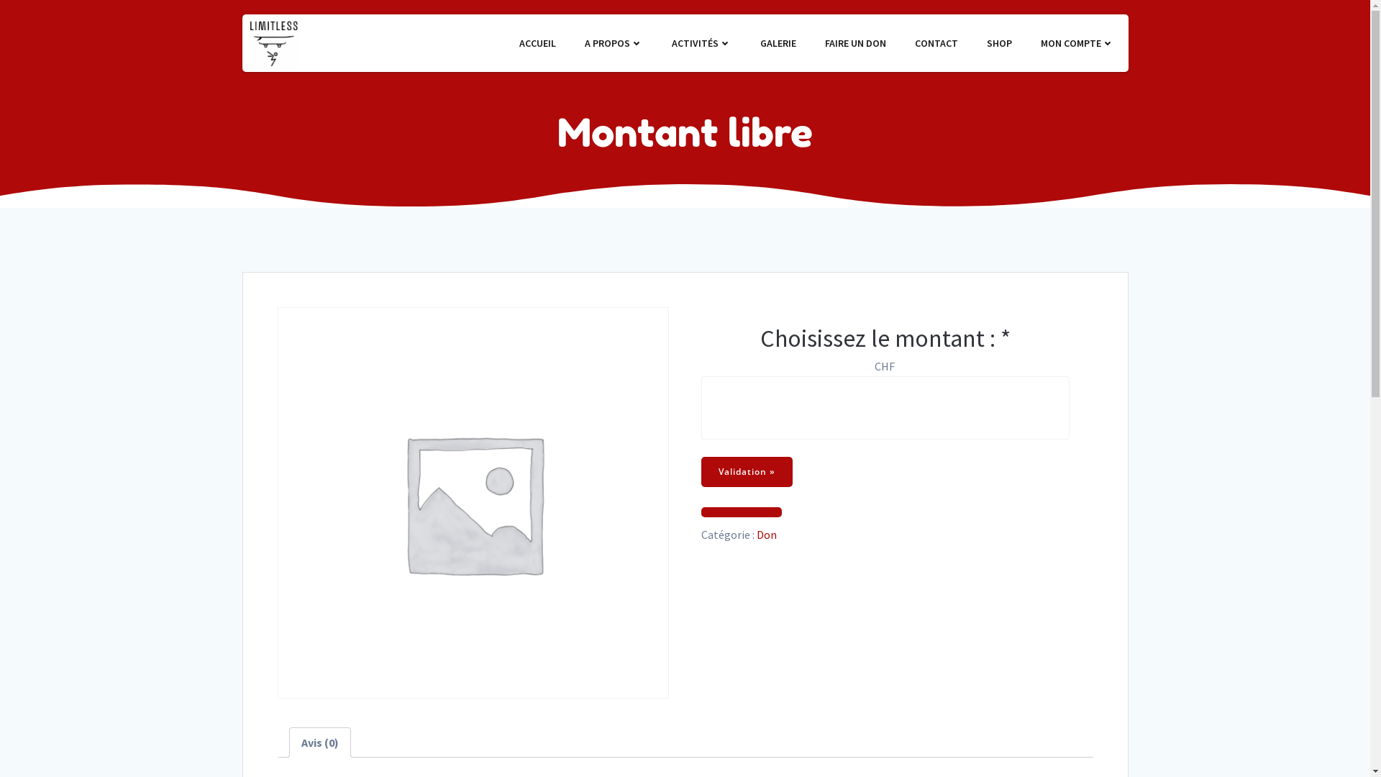 This screenshot has height=777, width=1381. Describe the element at coordinates (936, 43) in the screenshot. I see `CONTACT` at that location.